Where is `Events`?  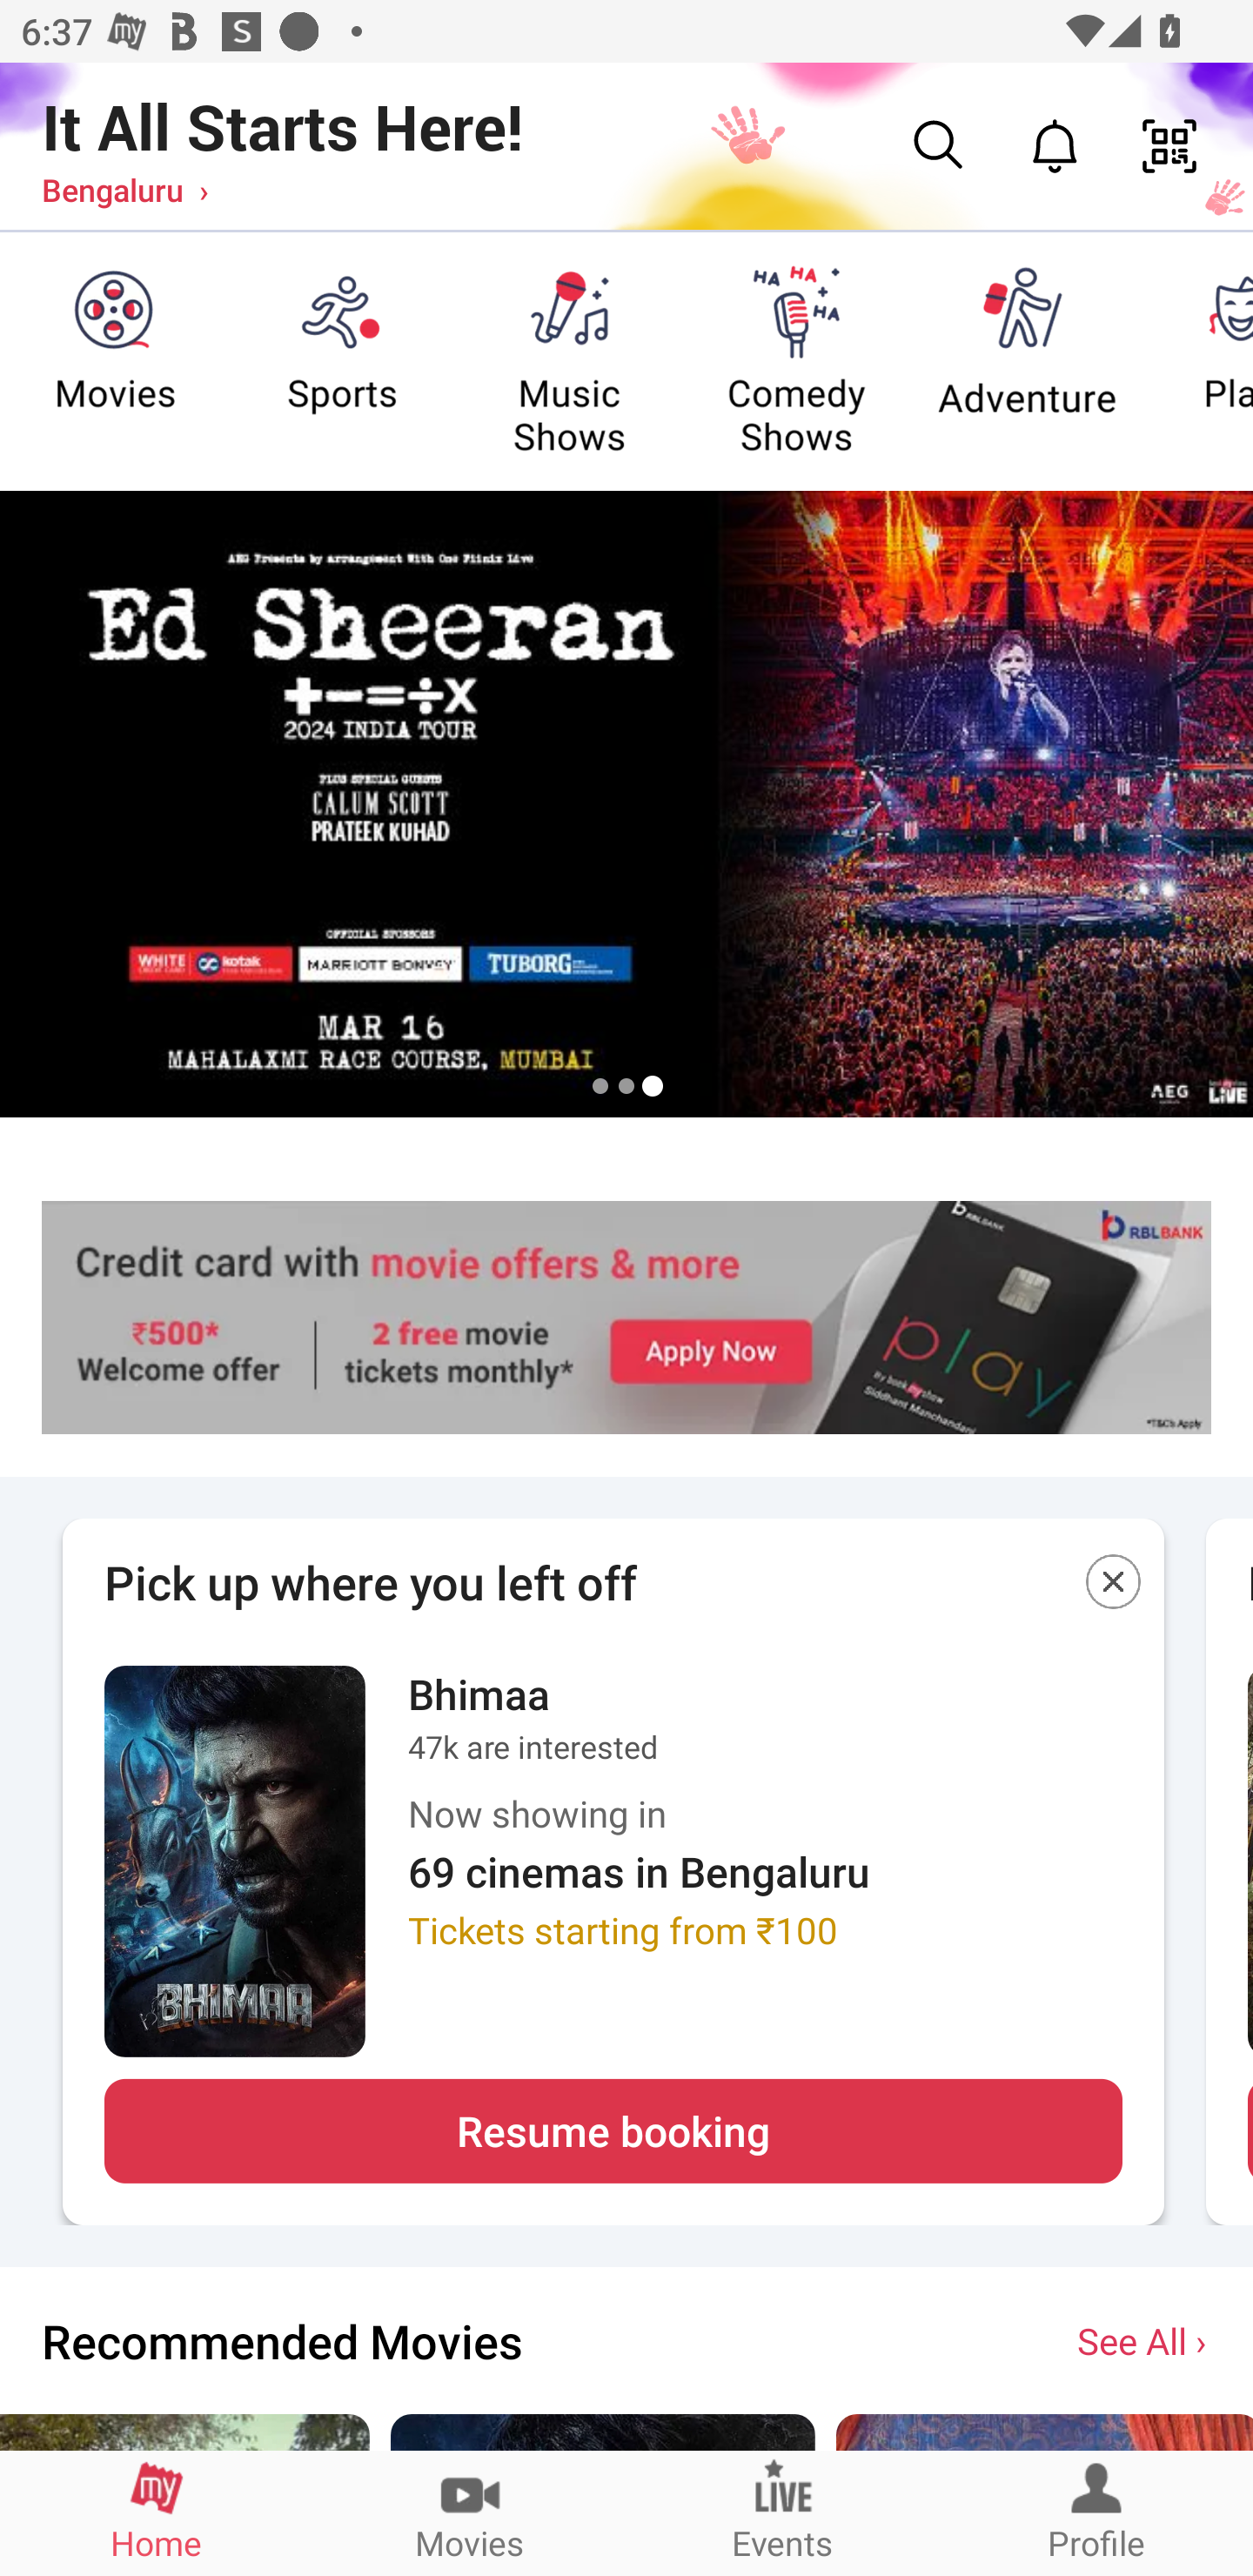
Events is located at coordinates (783, 2512).